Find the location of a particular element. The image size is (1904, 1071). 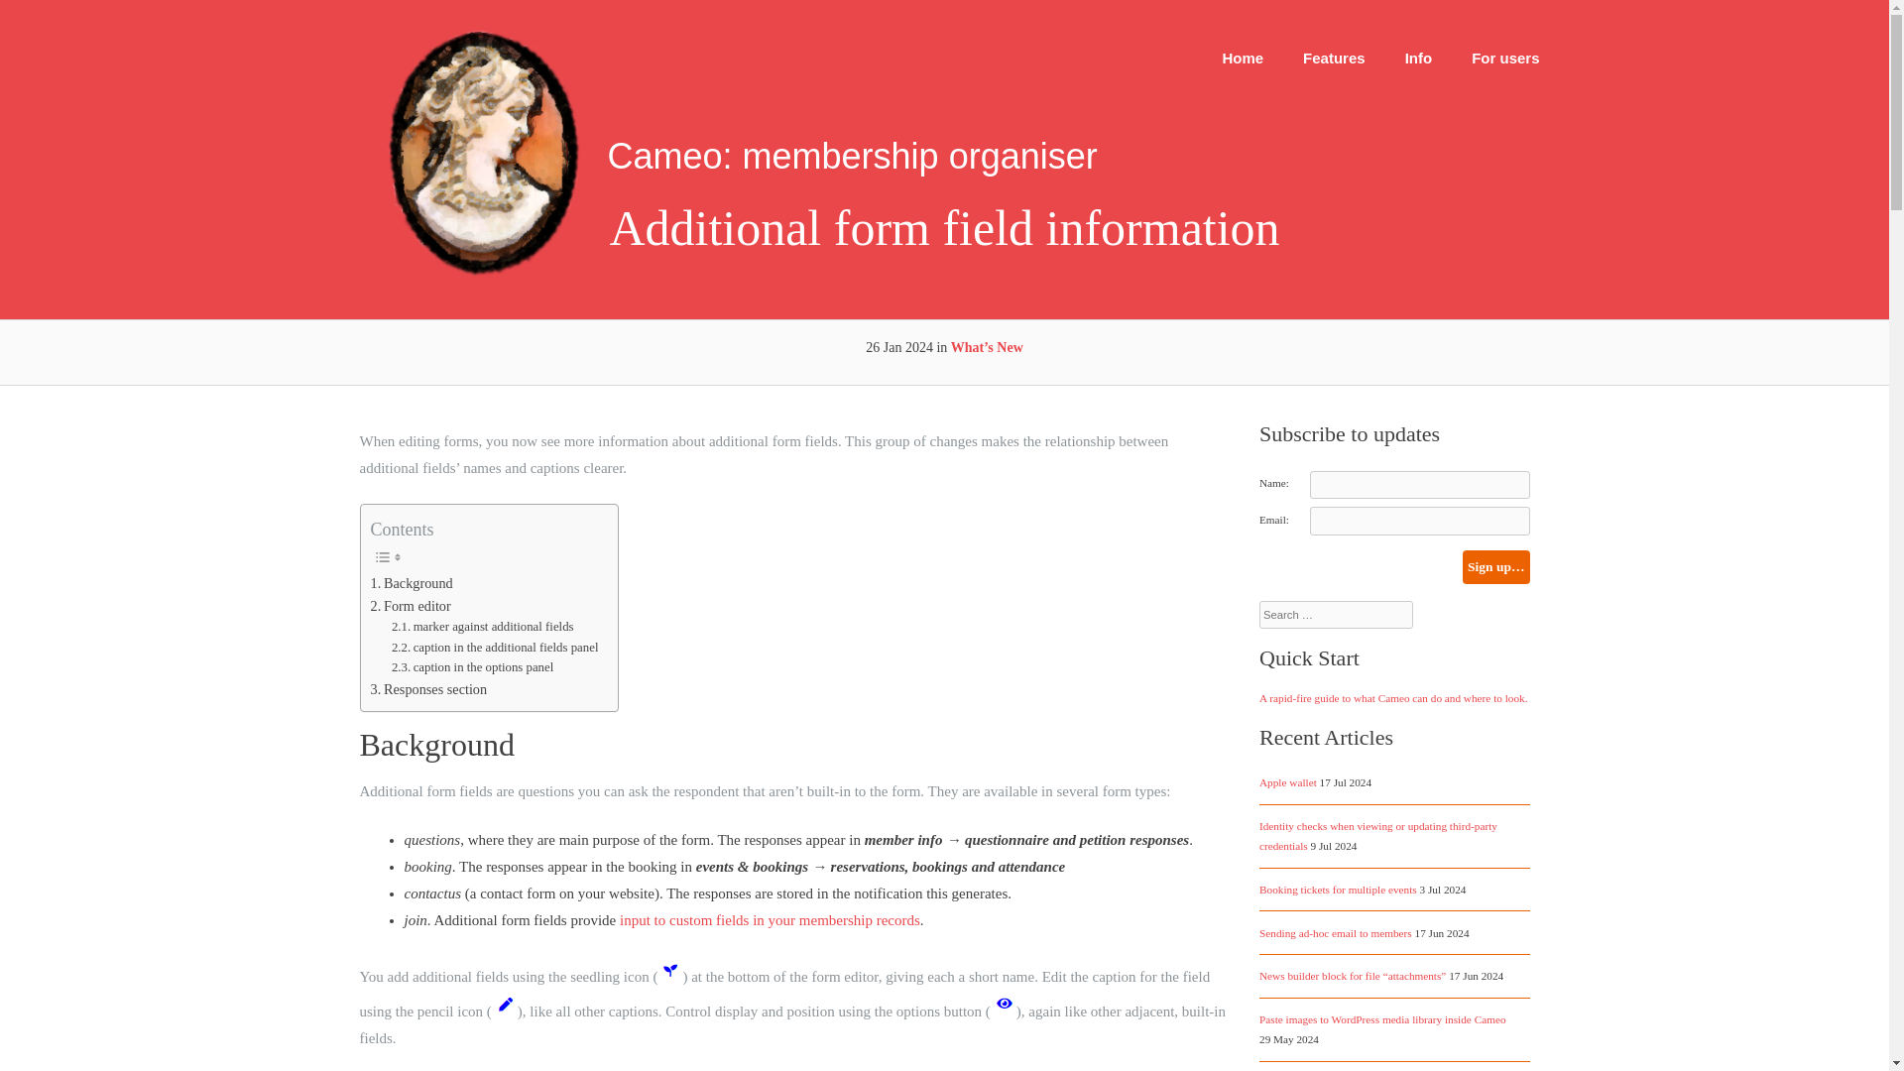

caption in the options panel is located at coordinates (472, 667).